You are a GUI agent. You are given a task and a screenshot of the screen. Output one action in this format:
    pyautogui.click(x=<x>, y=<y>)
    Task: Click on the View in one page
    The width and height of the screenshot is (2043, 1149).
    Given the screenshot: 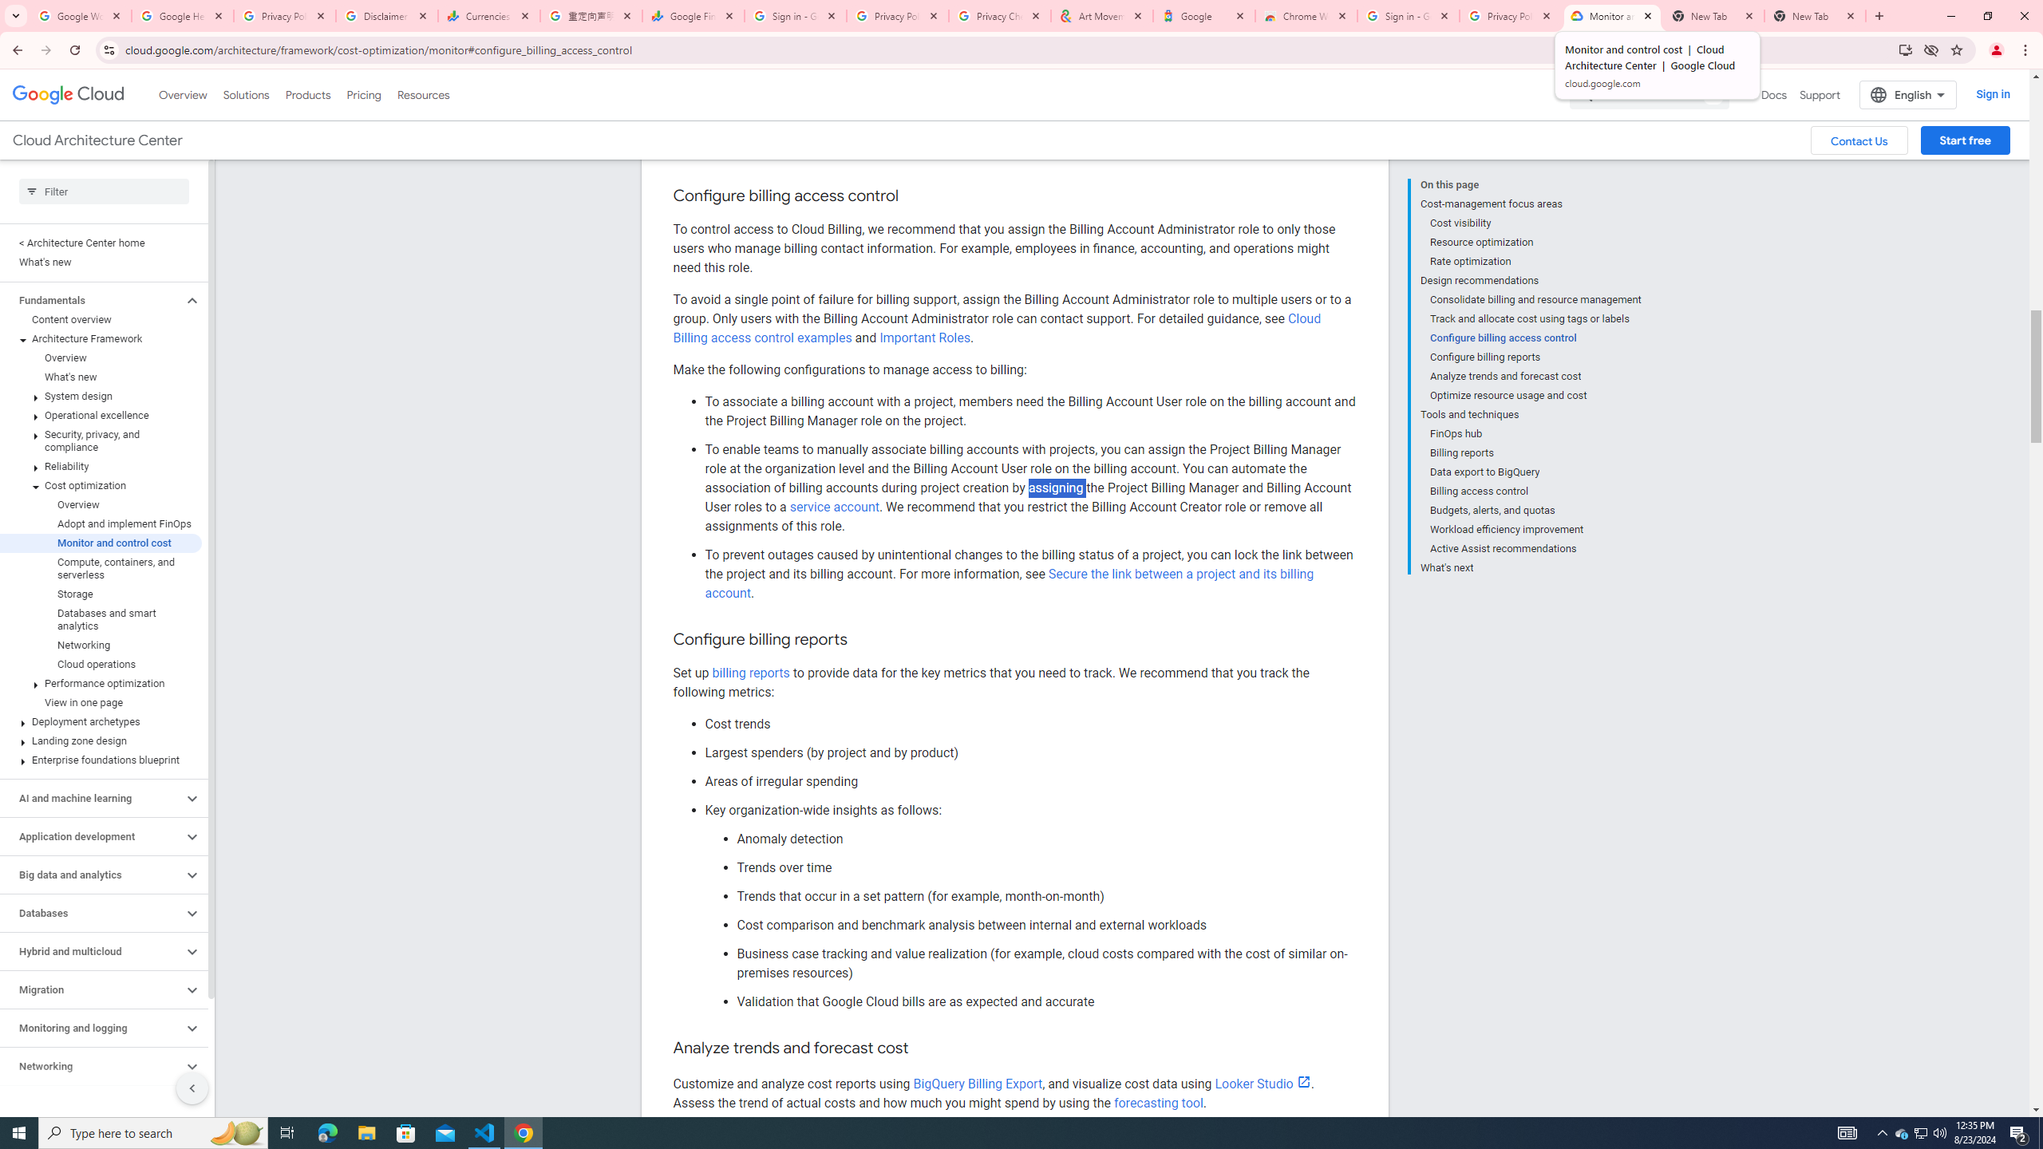 What is the action you would take?
    pyautogui.click(x=101, y=702)
    